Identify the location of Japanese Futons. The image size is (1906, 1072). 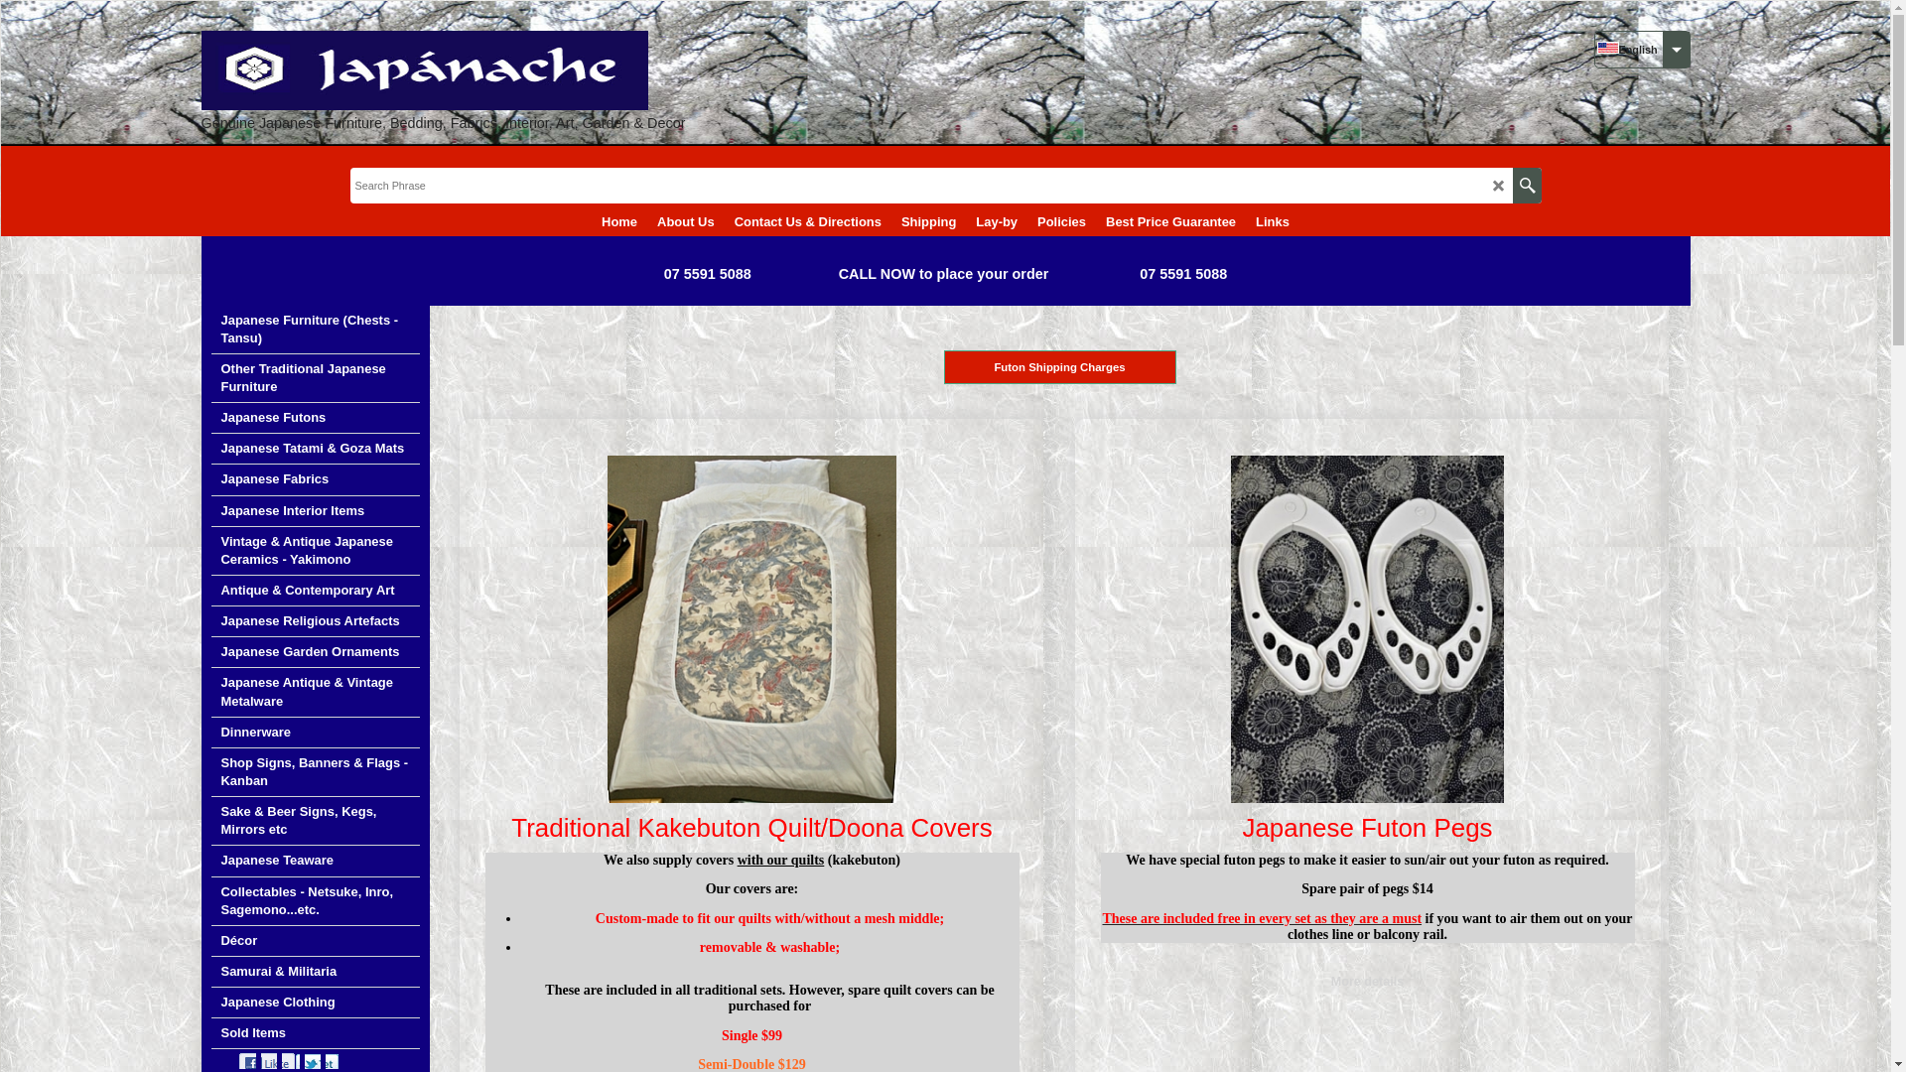
(315, 419).